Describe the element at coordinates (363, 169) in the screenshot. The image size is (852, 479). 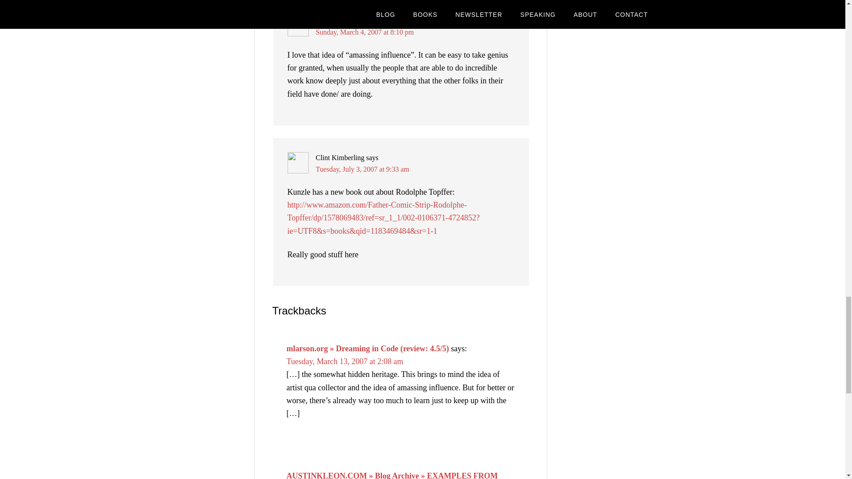
I see `Tuesday, July 3, 2007 at 9:33 am` at that location.